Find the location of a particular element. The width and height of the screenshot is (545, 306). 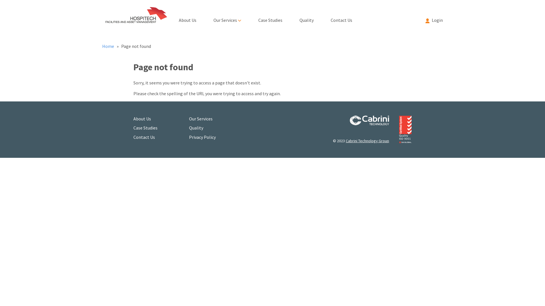

Our Services is located at coordinates (201, 119).